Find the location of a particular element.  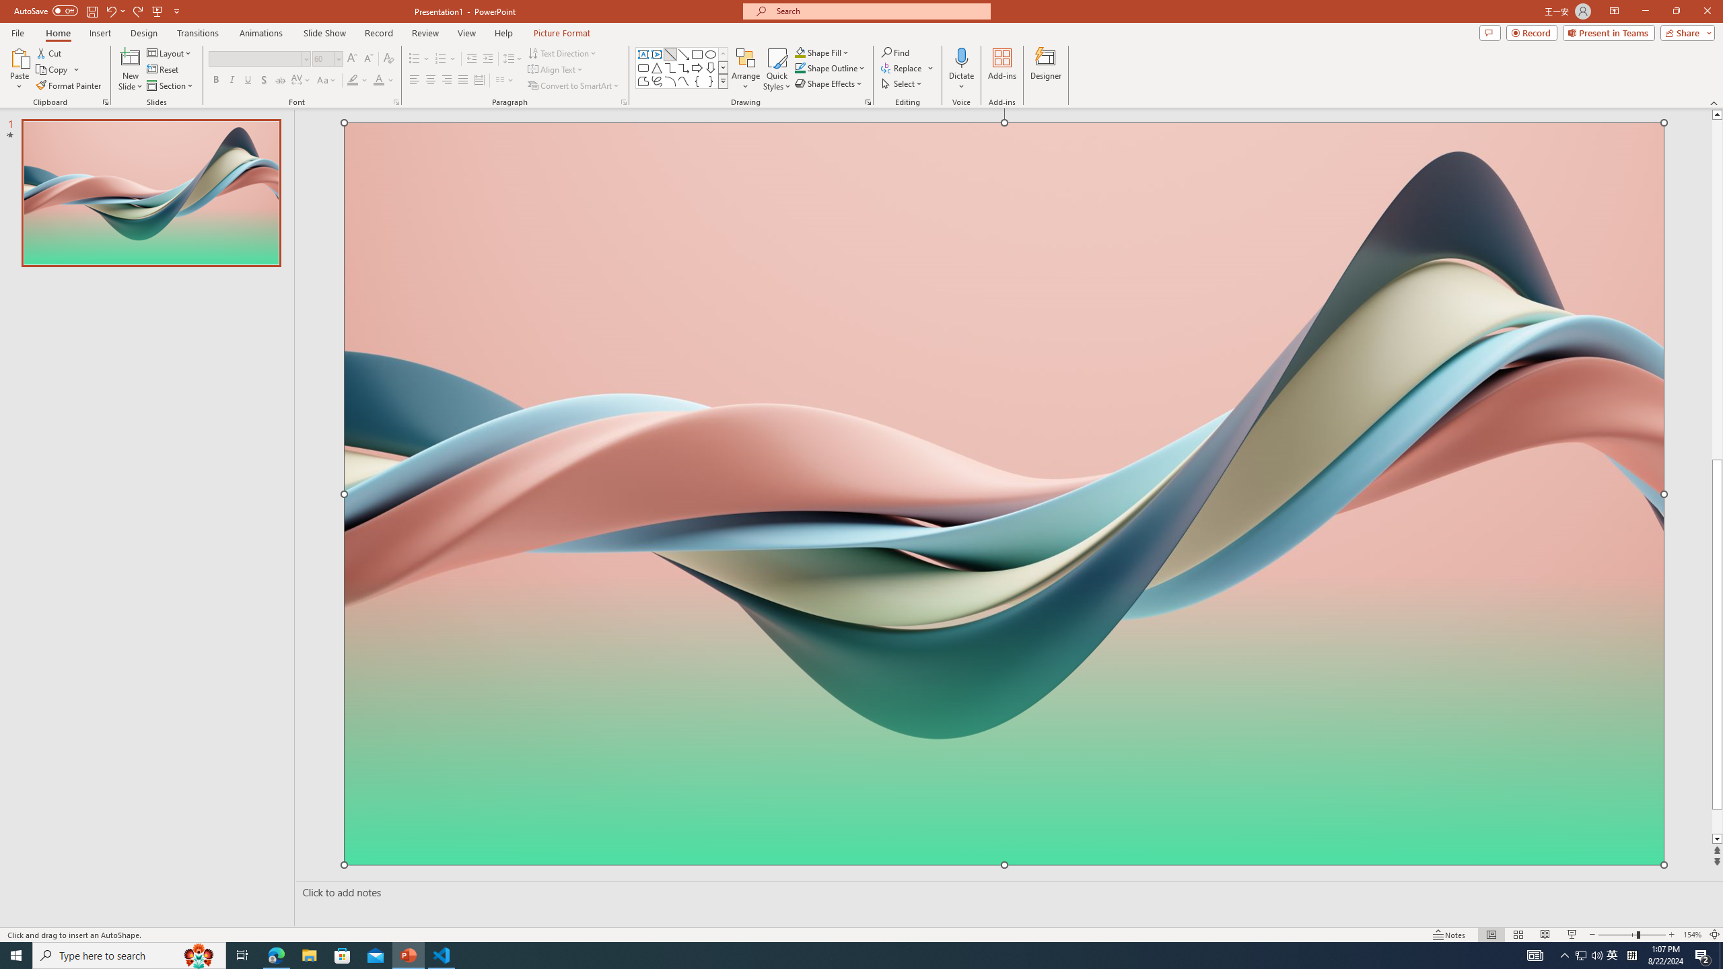

Zoom 154% is located at coordinates (1692, 935).